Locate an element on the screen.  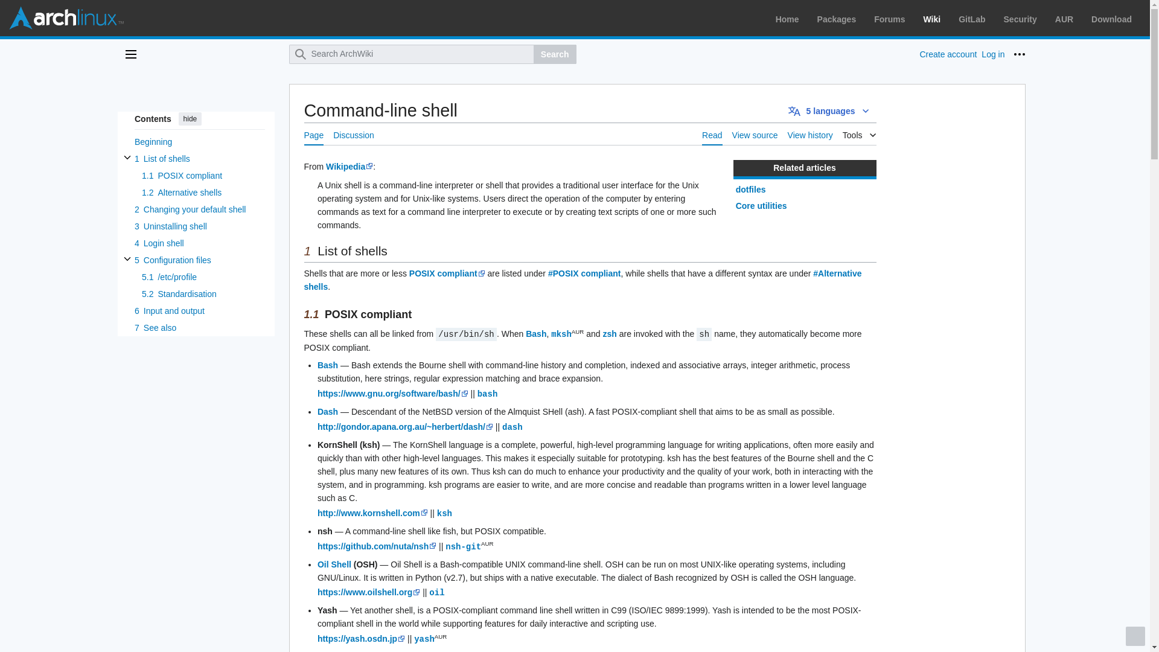
More options is located at coordinates (1019, 54).